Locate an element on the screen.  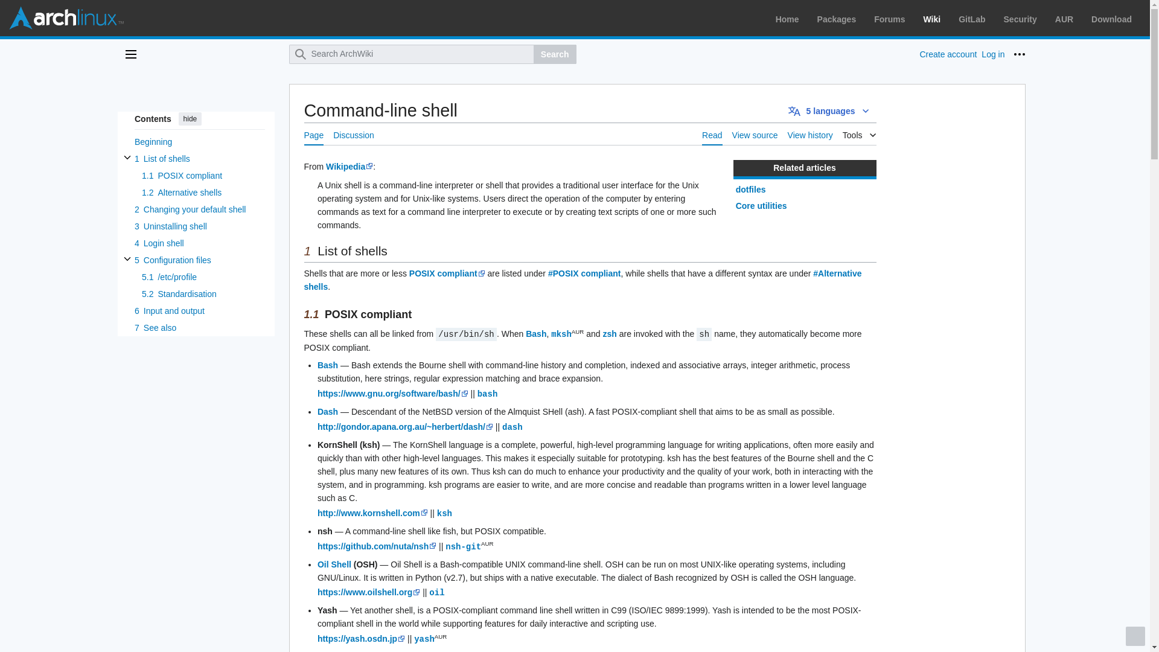
More options is located at coordinates (1019, 54).